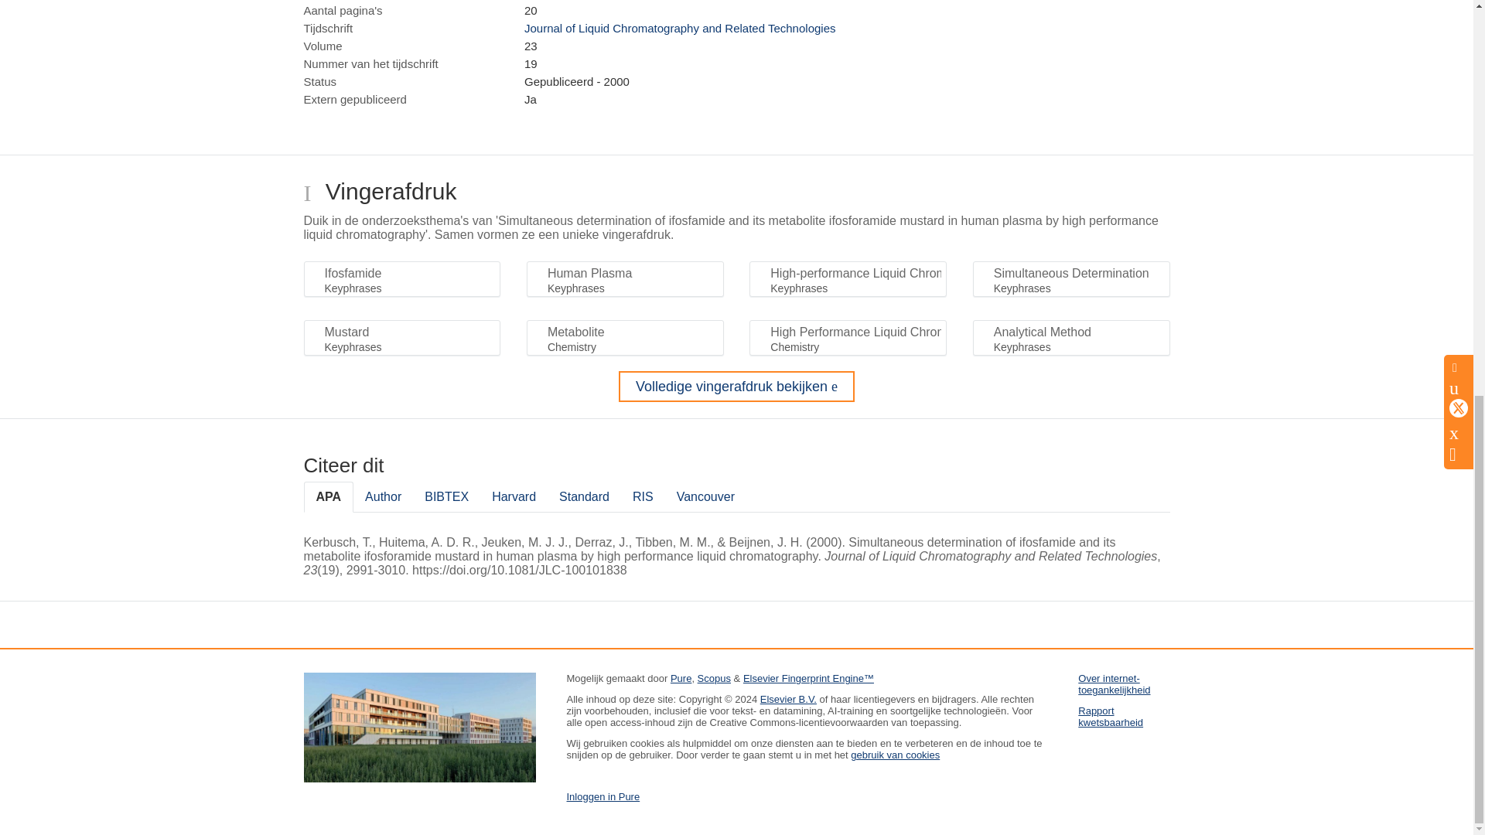  I want to click on Journal of Liquid Chromatography and Related Technologies, so click(679, 28).